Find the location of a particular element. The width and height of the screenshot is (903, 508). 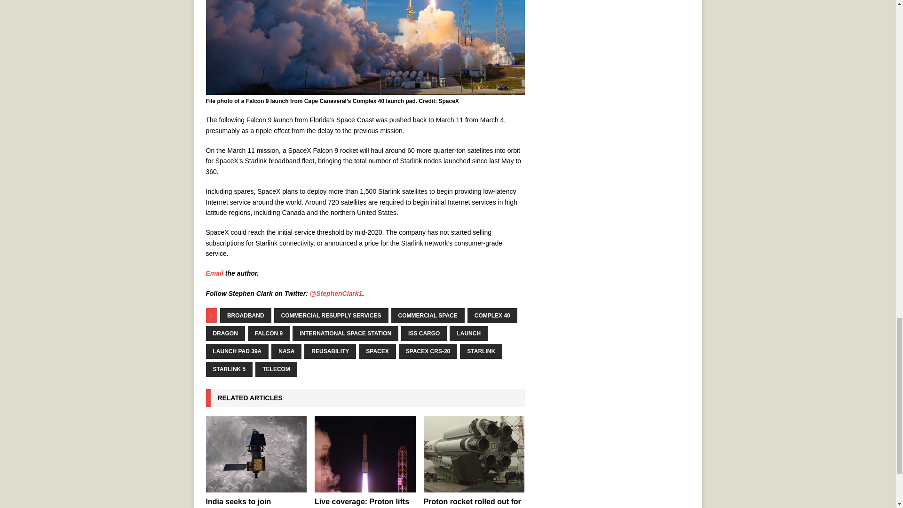

Proton rocket rolled out for launch of Eutelsat satellite is located at coordinates (474, 454).